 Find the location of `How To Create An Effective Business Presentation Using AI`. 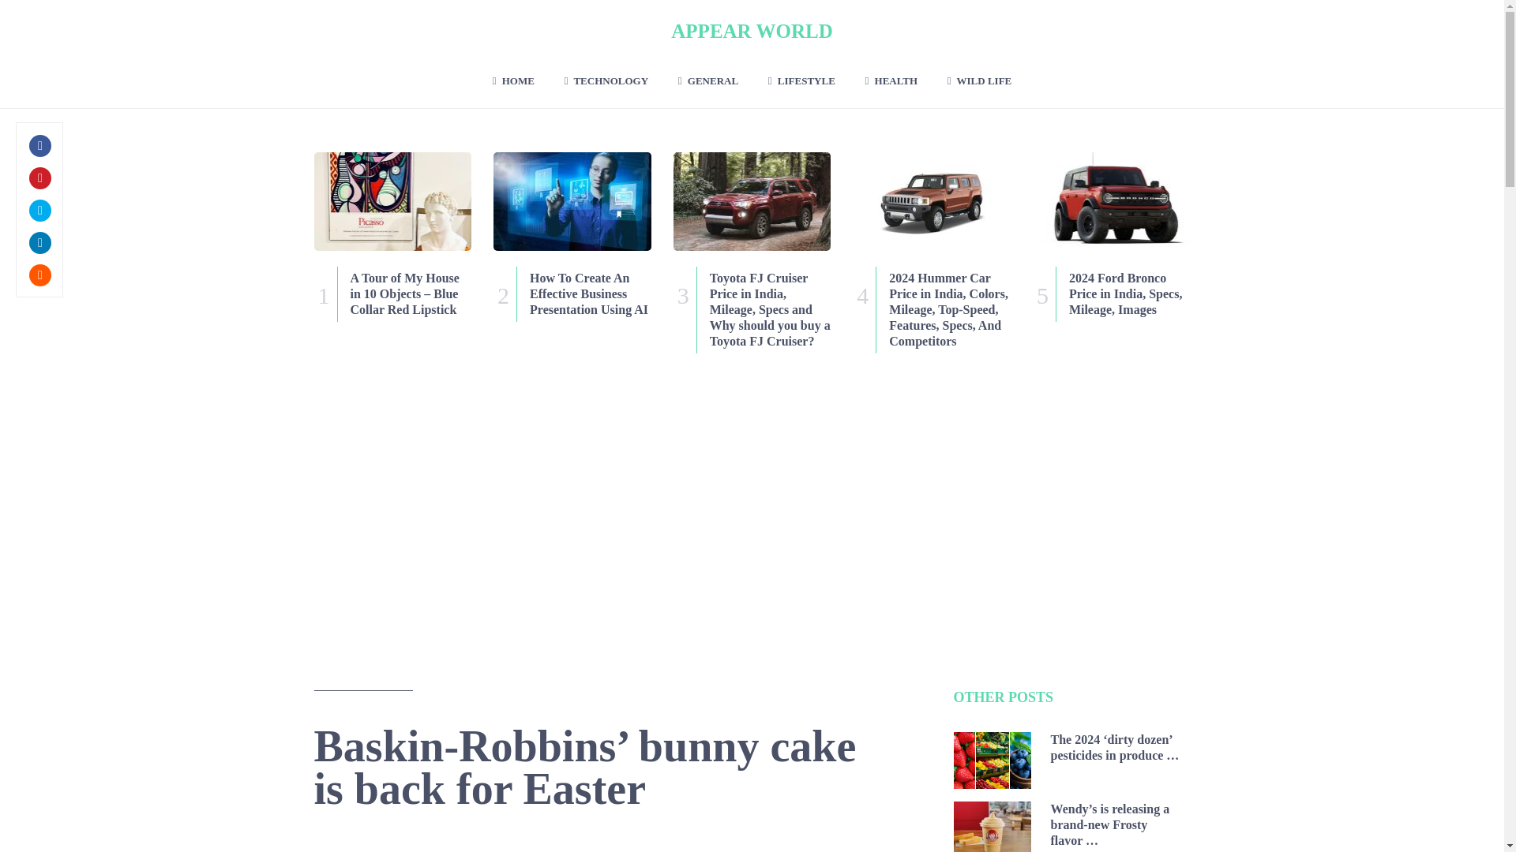

How To Create An Effective Business Presentation Using AI is located at coordinates (572, 201).